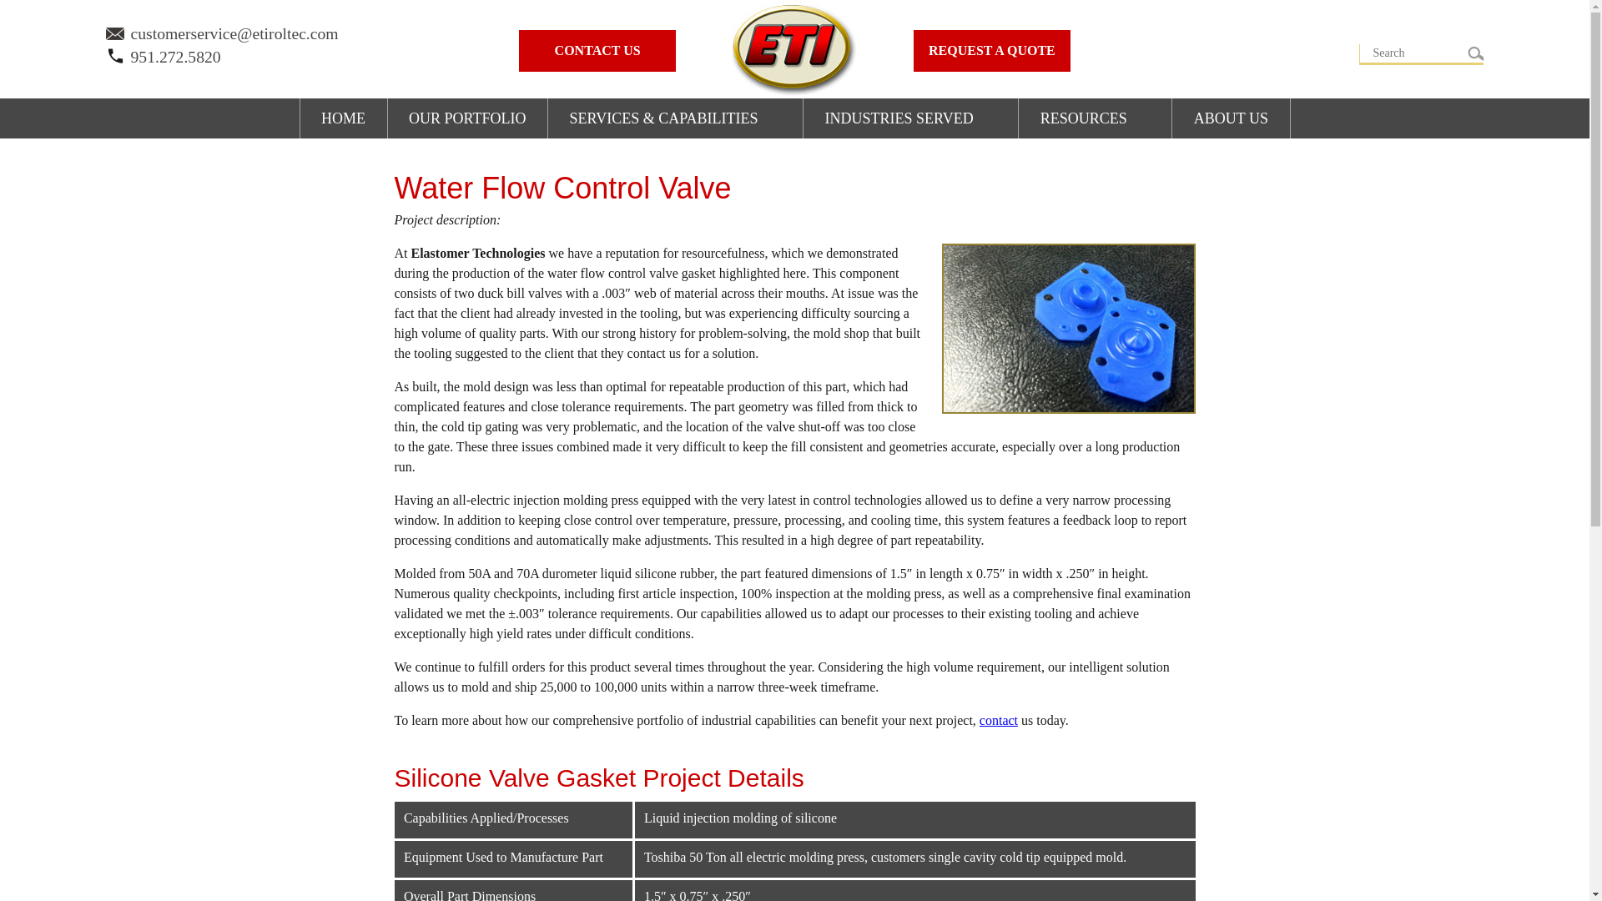 This screenshot has height=901, width=1602. Describe the element at coordinates (1068, 409) in the screenshot. I see `Silicone Valve Gasket` at that location.